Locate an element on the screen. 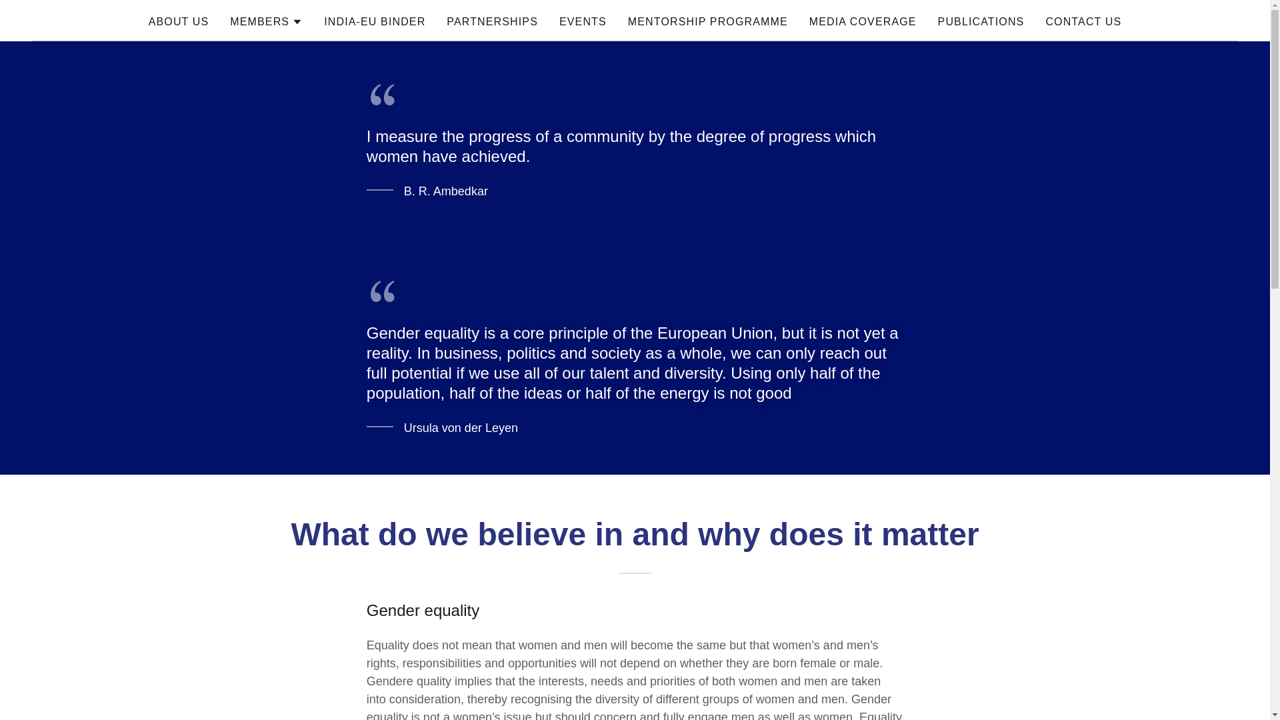 The width and height of the screenshot is (1280, 720). MEMBERS is located at coordinates (266, 21).